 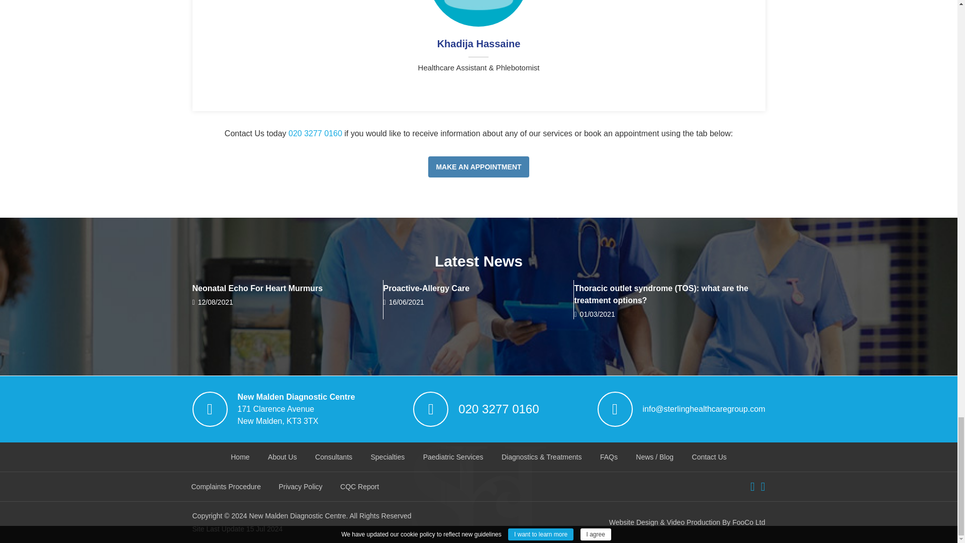 I want to click on Facebook, so click(x=752, y=486).